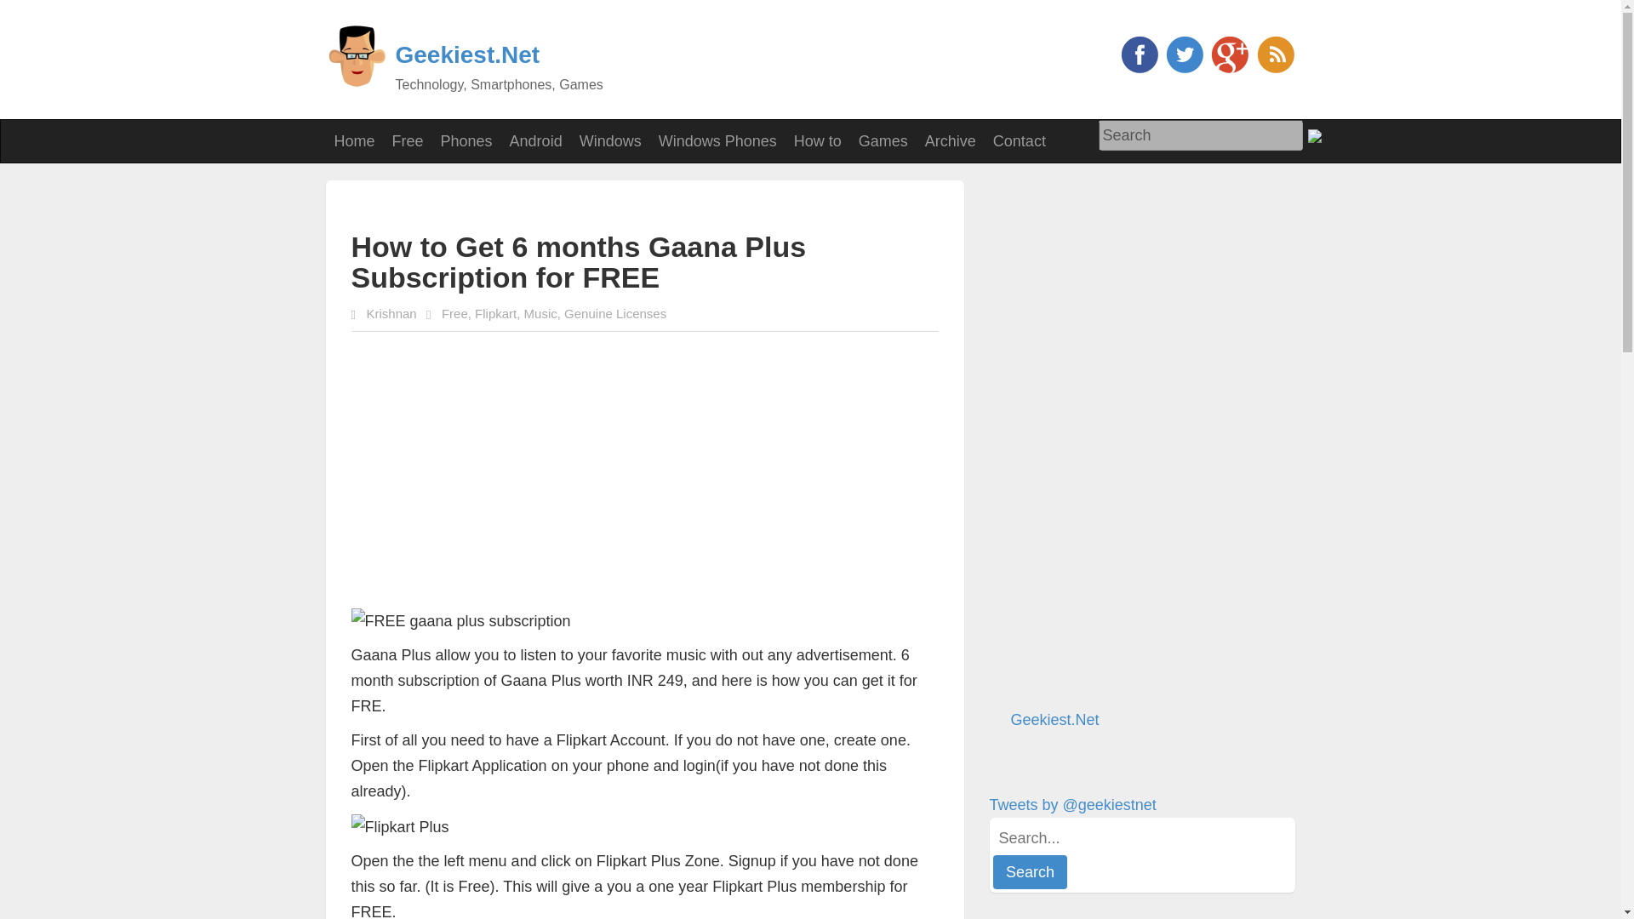  Describe the element at coordinates (391, 313) in the screenshot. I see `Krishnan` at that location.